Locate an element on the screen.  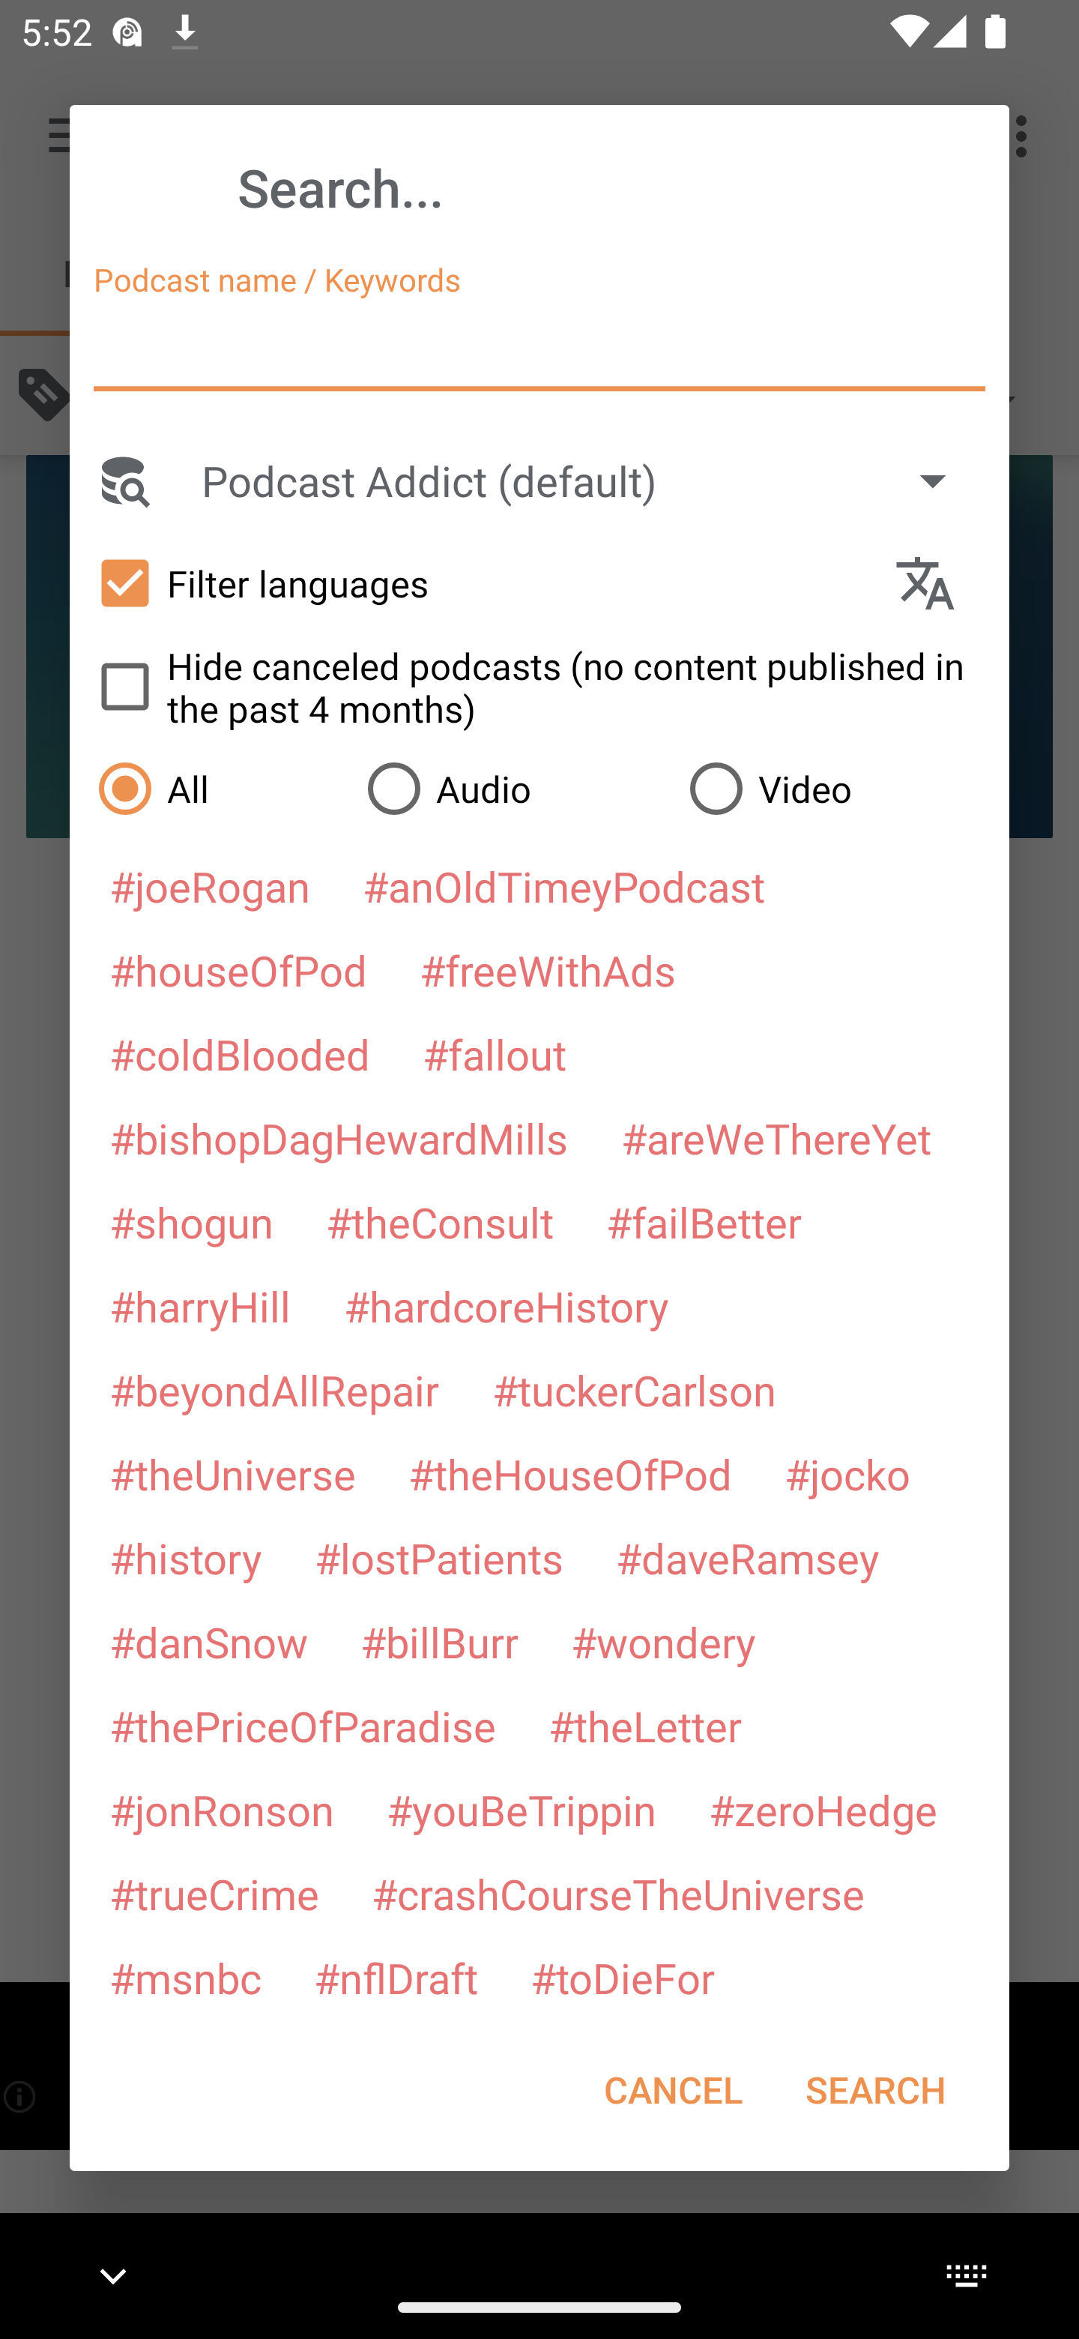
#nflDraft is located at coordinates (396, 1977).